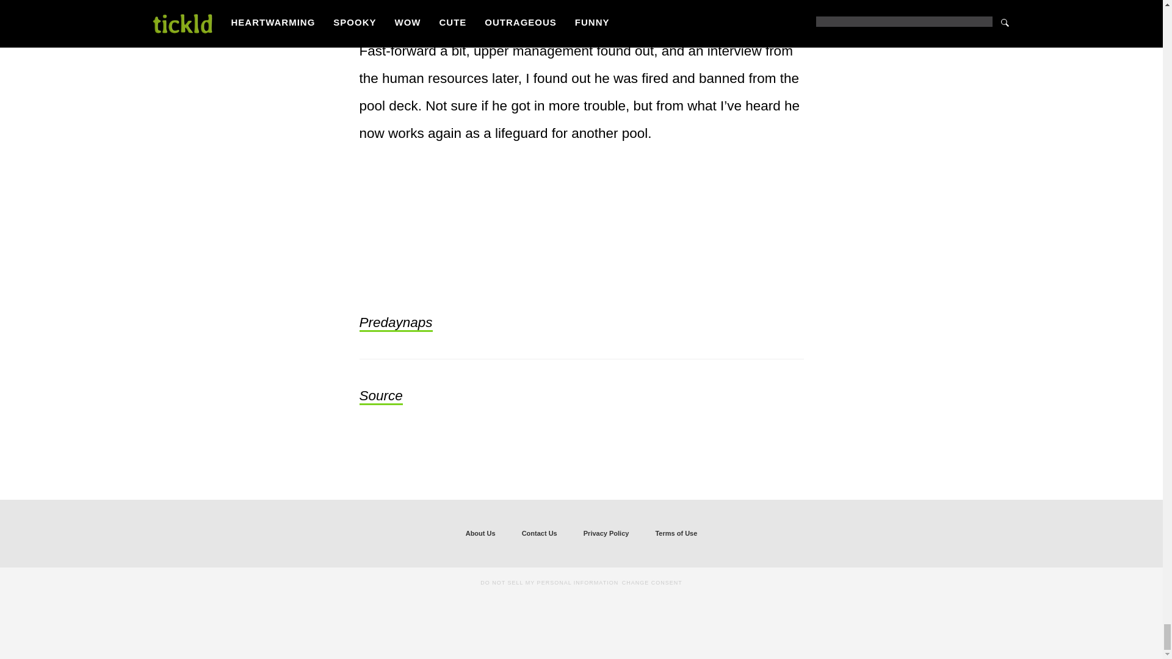 The image size is (1172, 659). Describe the element at coordinates (380, 397) in the screenshot. I see `Source` at that location.